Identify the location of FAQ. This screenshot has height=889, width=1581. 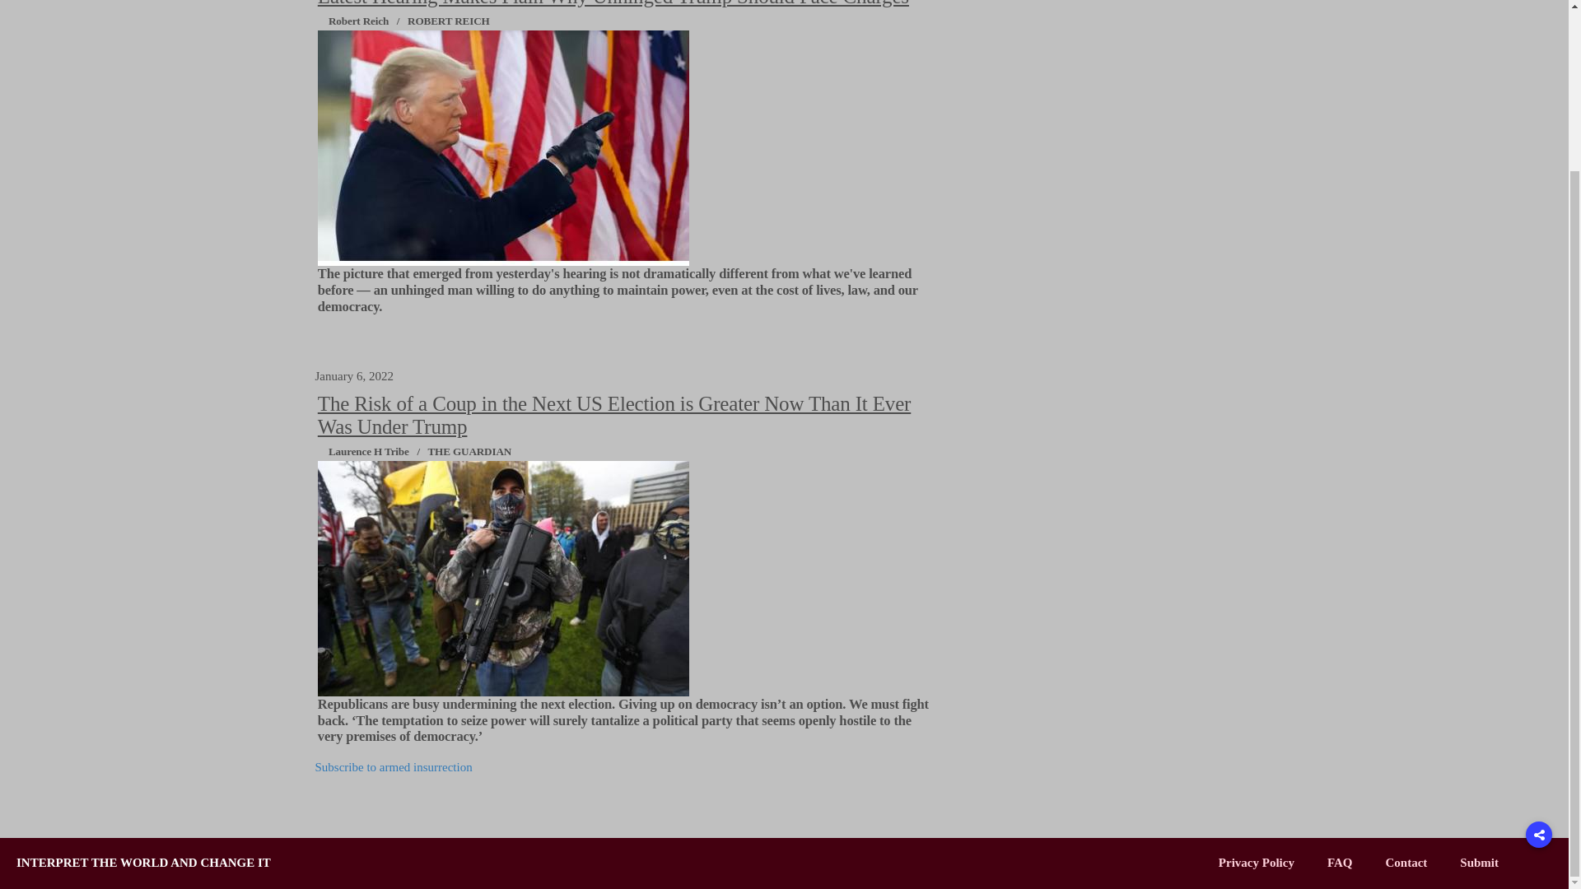
(1341, 863).